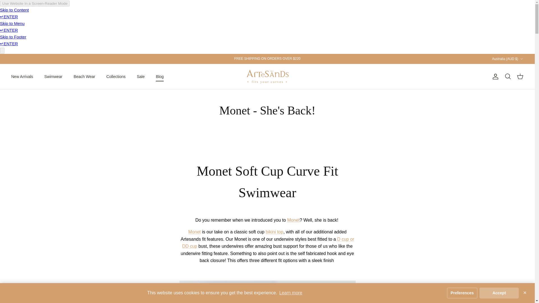  What do you see at coordinates (267, 77) in the screenshot?
I see `Artesands Swim Australia` at bounding box center [267, 77].